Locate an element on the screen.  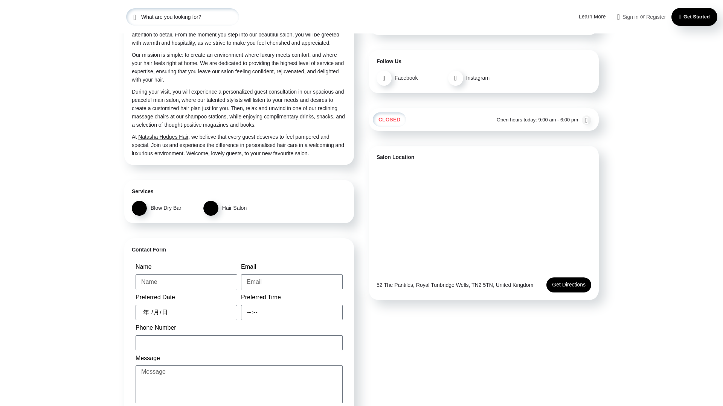
Get Directions is located at coordinates (569, 285).